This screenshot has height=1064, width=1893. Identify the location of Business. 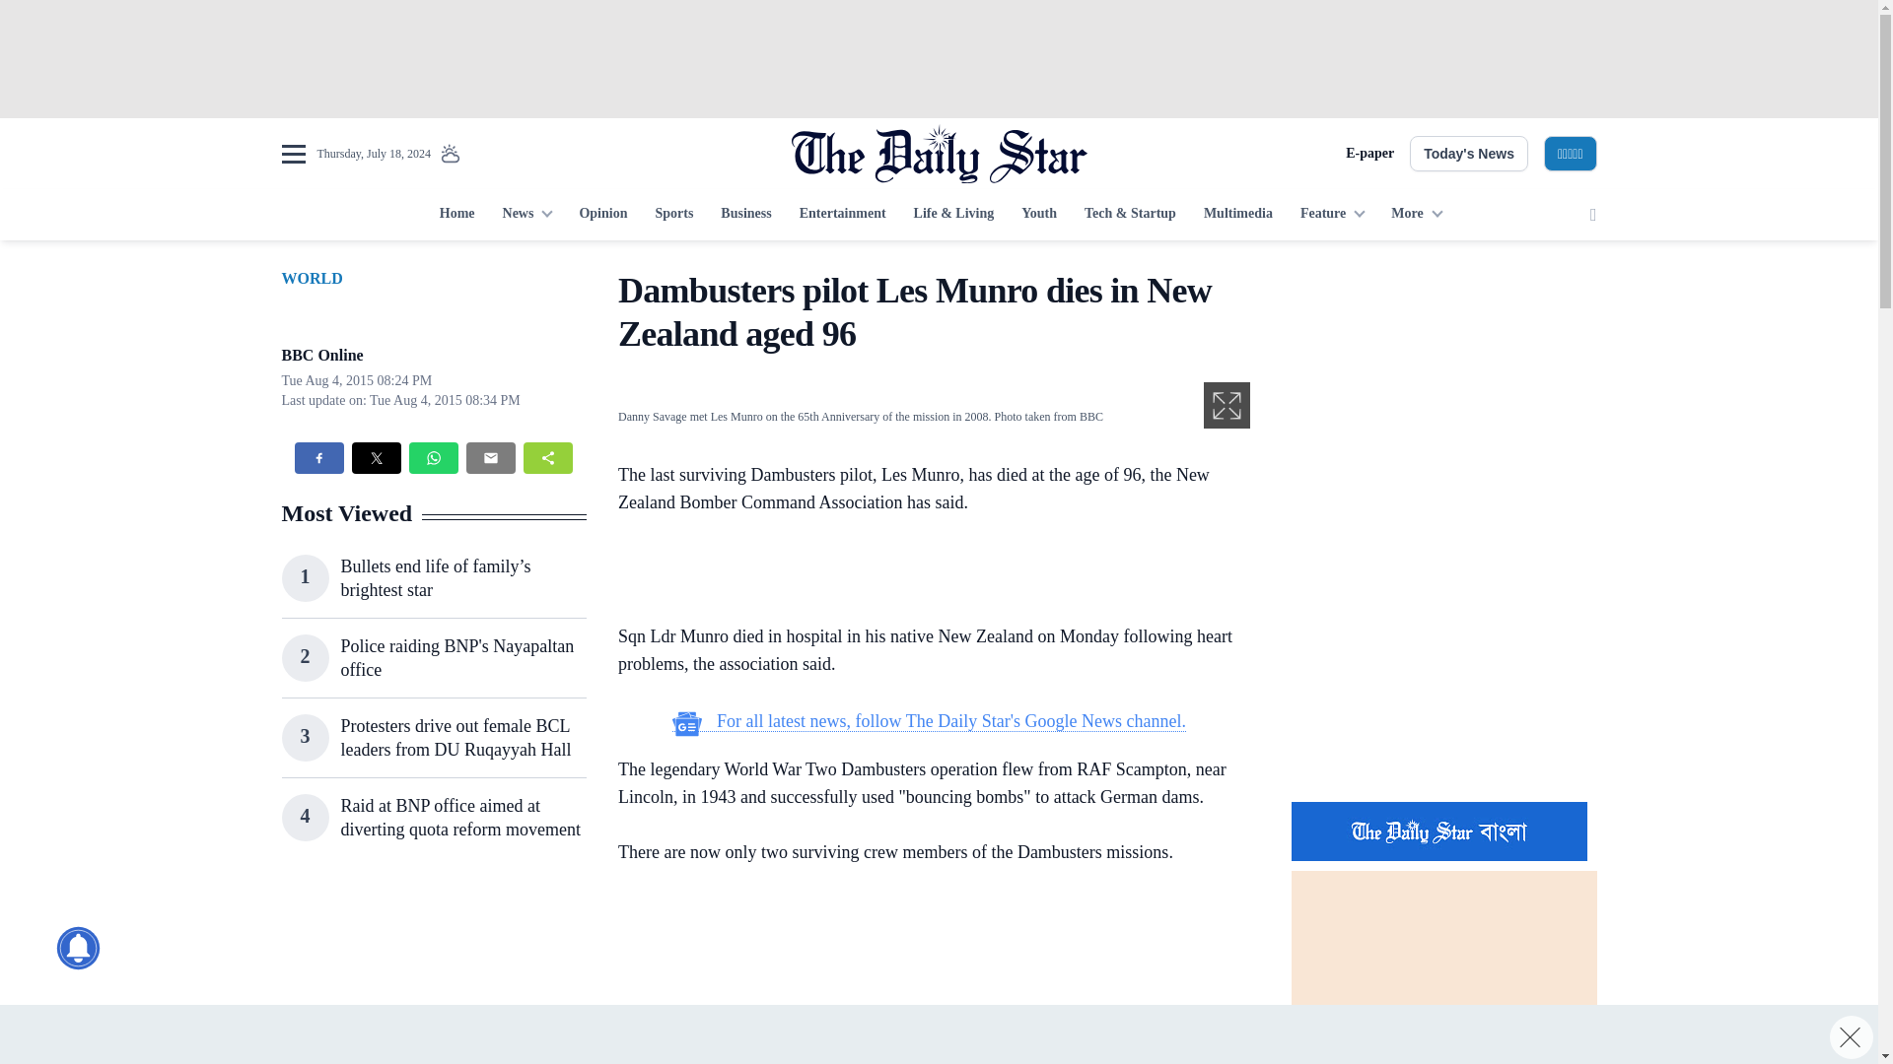
(745, 215).